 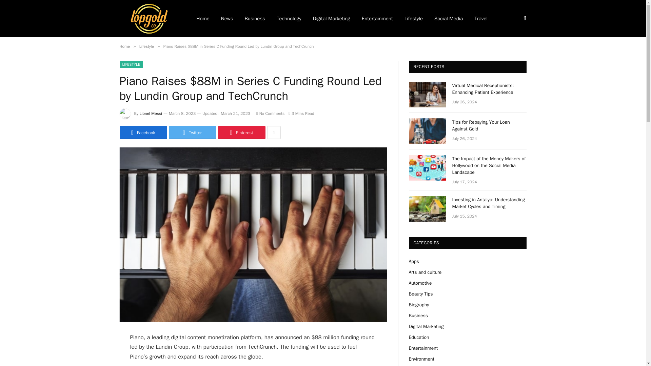 What do you see at coordinates (149, 19) in the screenshot?
I see `Lopgold.co` at bounding box center [149, 19].